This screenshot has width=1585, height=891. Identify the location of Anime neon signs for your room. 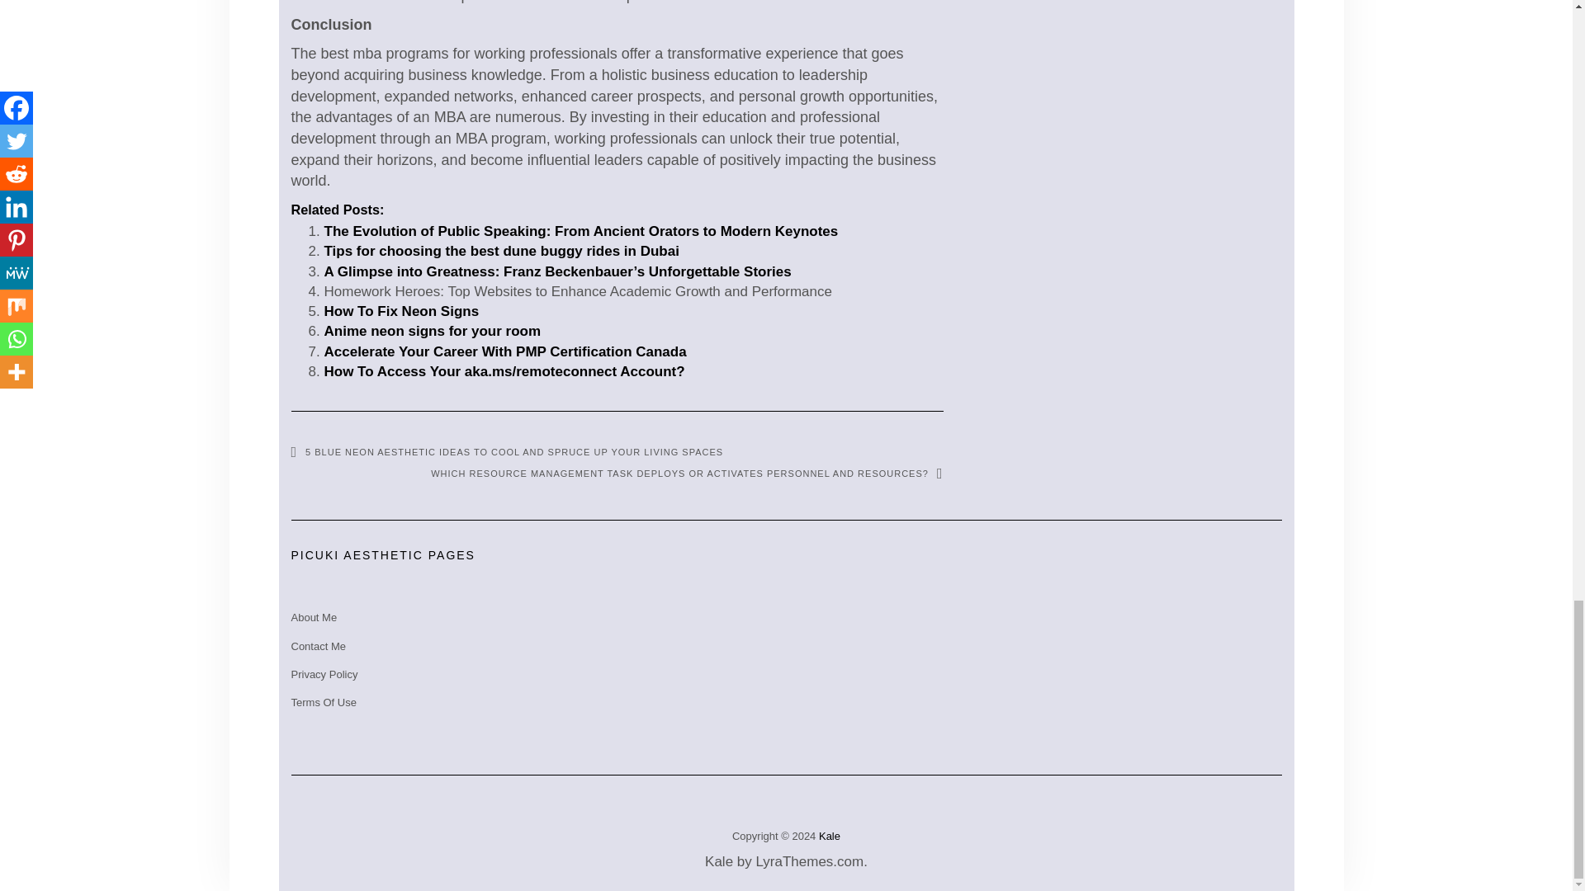
(431, 332).